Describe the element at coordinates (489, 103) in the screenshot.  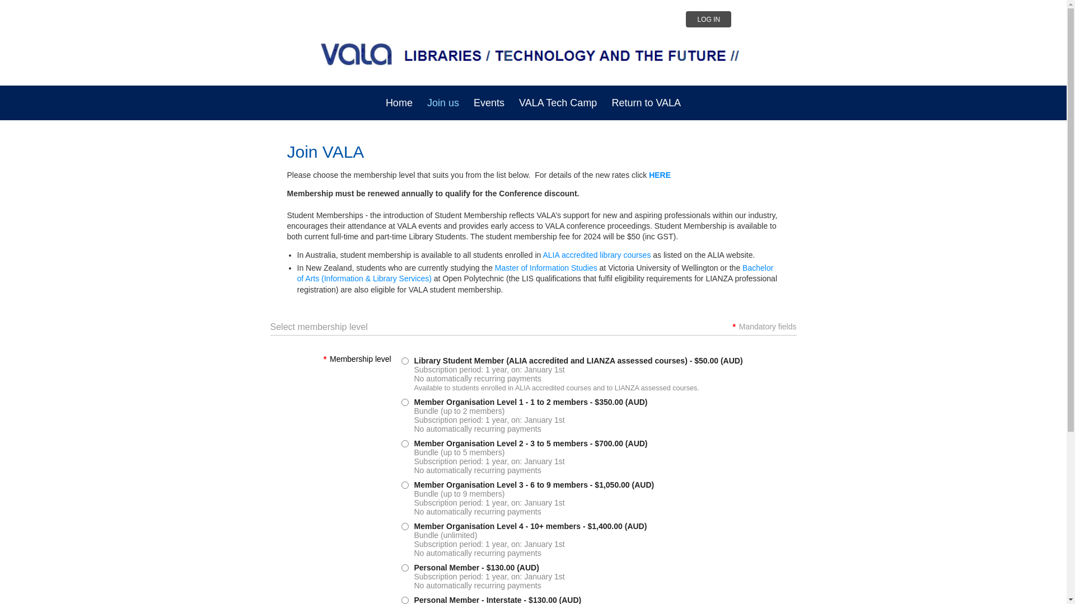
I see `Events` at that location.